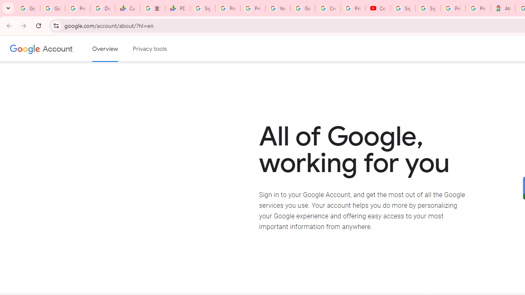  I want to click on Google Workspace Admin Community, so click(28, 8).